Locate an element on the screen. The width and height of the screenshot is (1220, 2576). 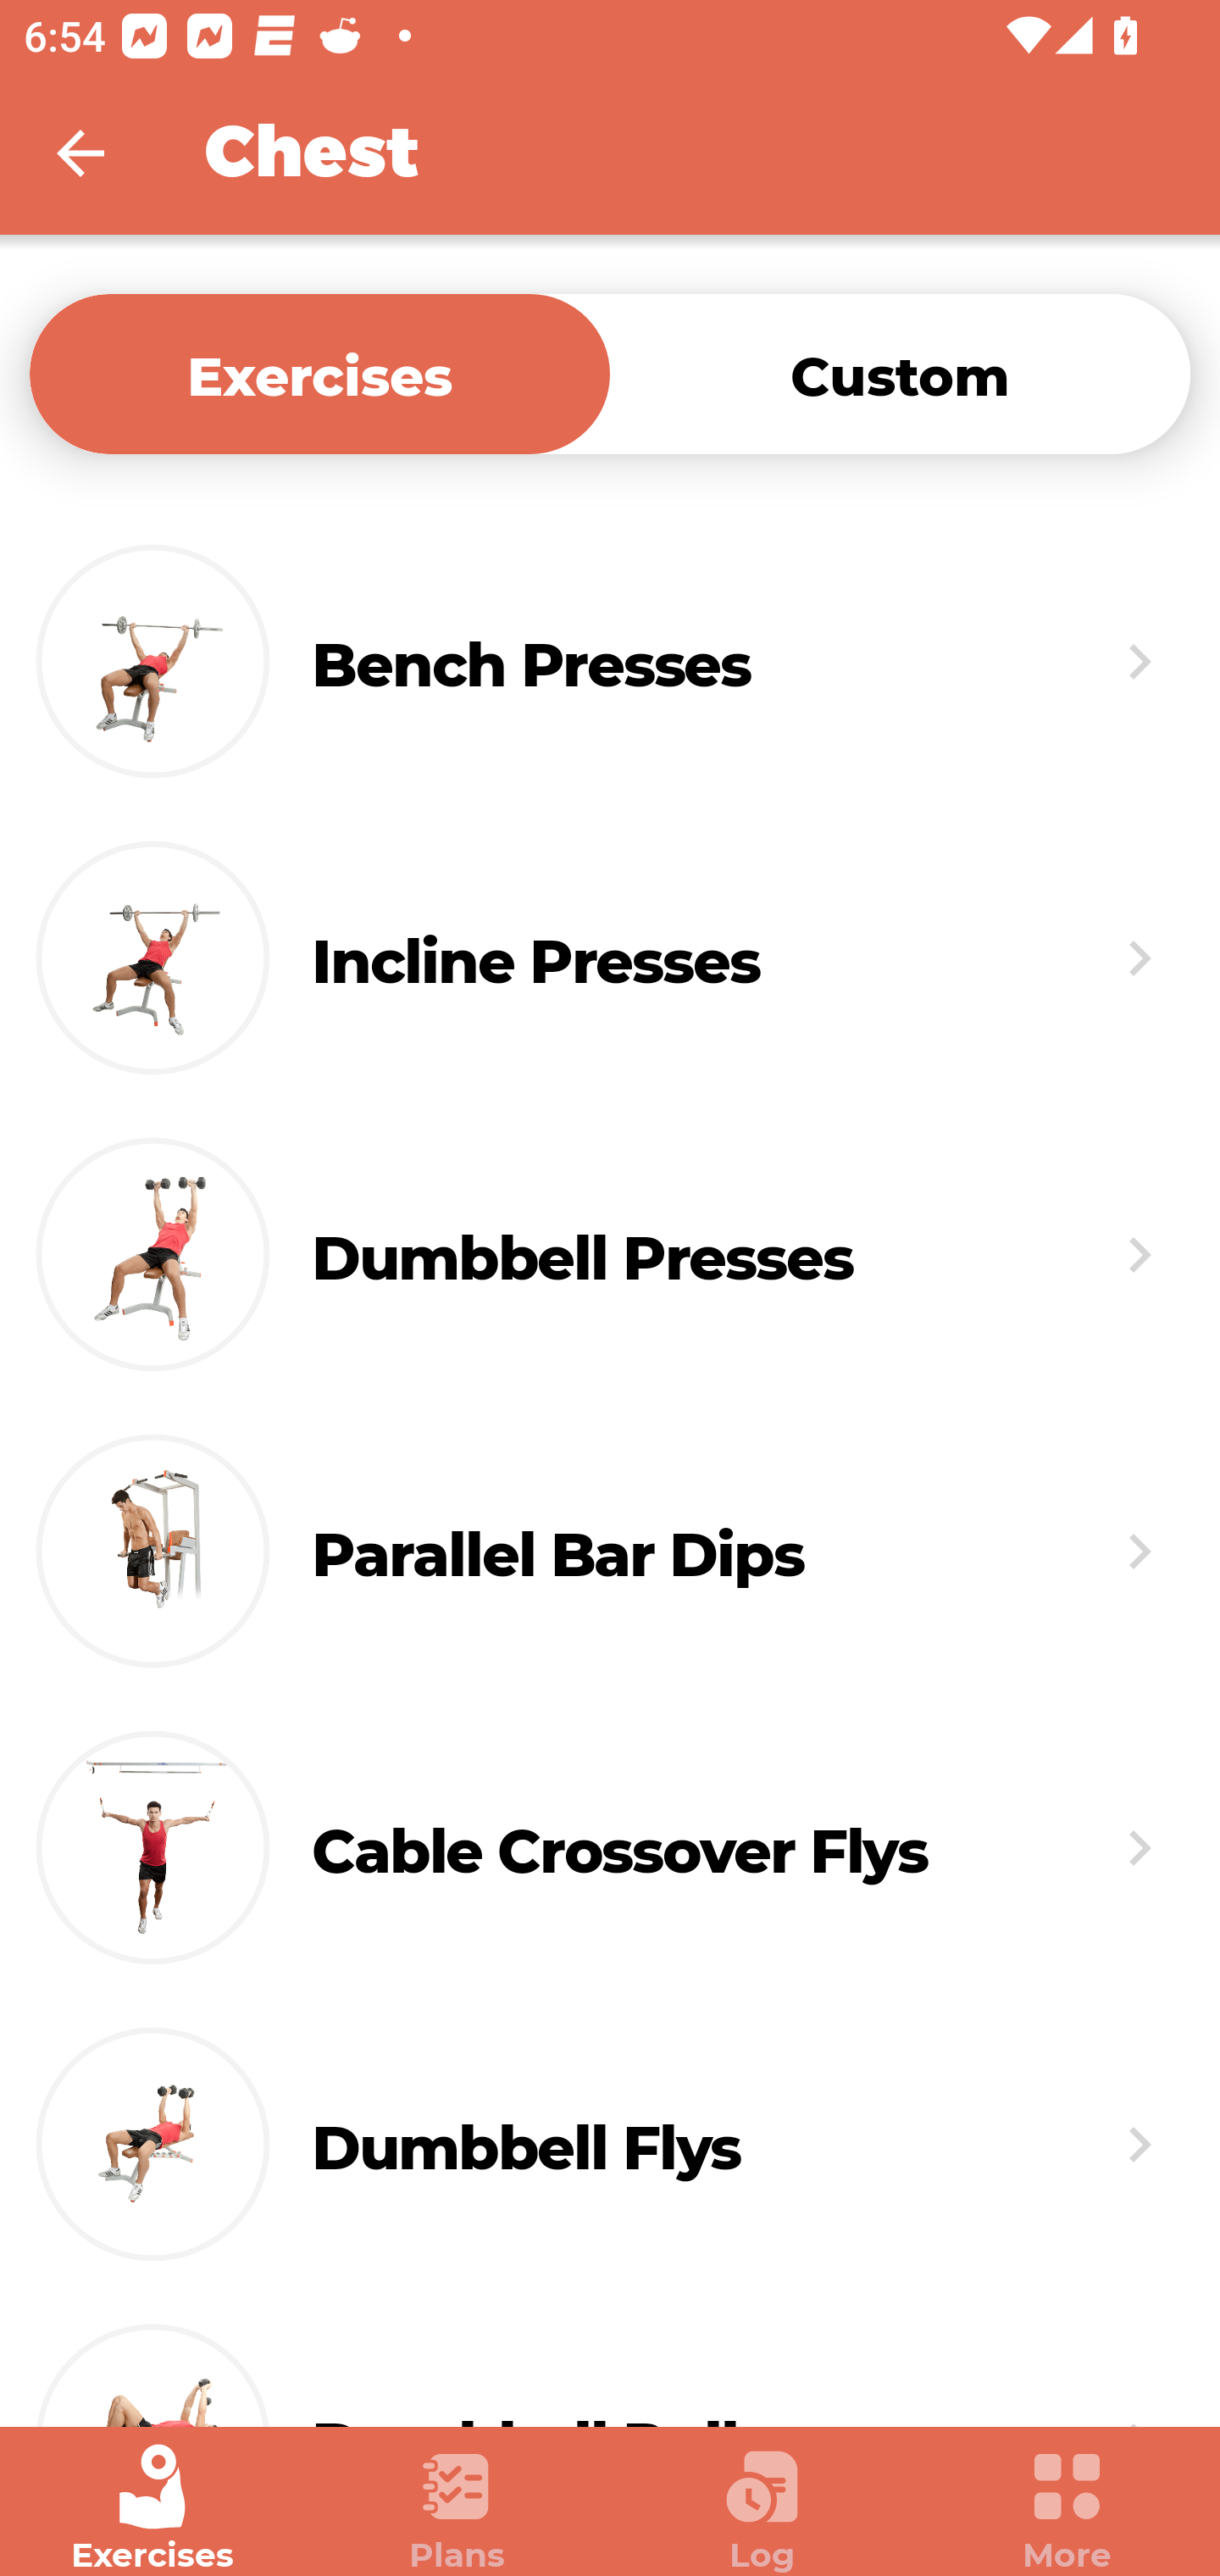
Log is located at coordinates (762, 2508).